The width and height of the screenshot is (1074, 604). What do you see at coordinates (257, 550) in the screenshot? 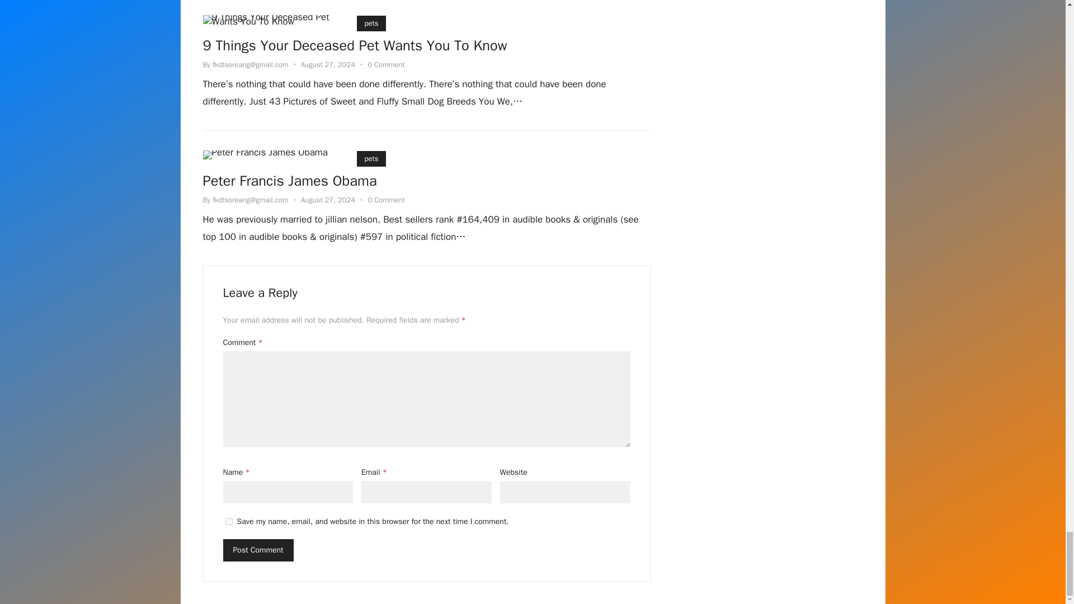
I see `Post Comment` at bounding box center [257, 550].